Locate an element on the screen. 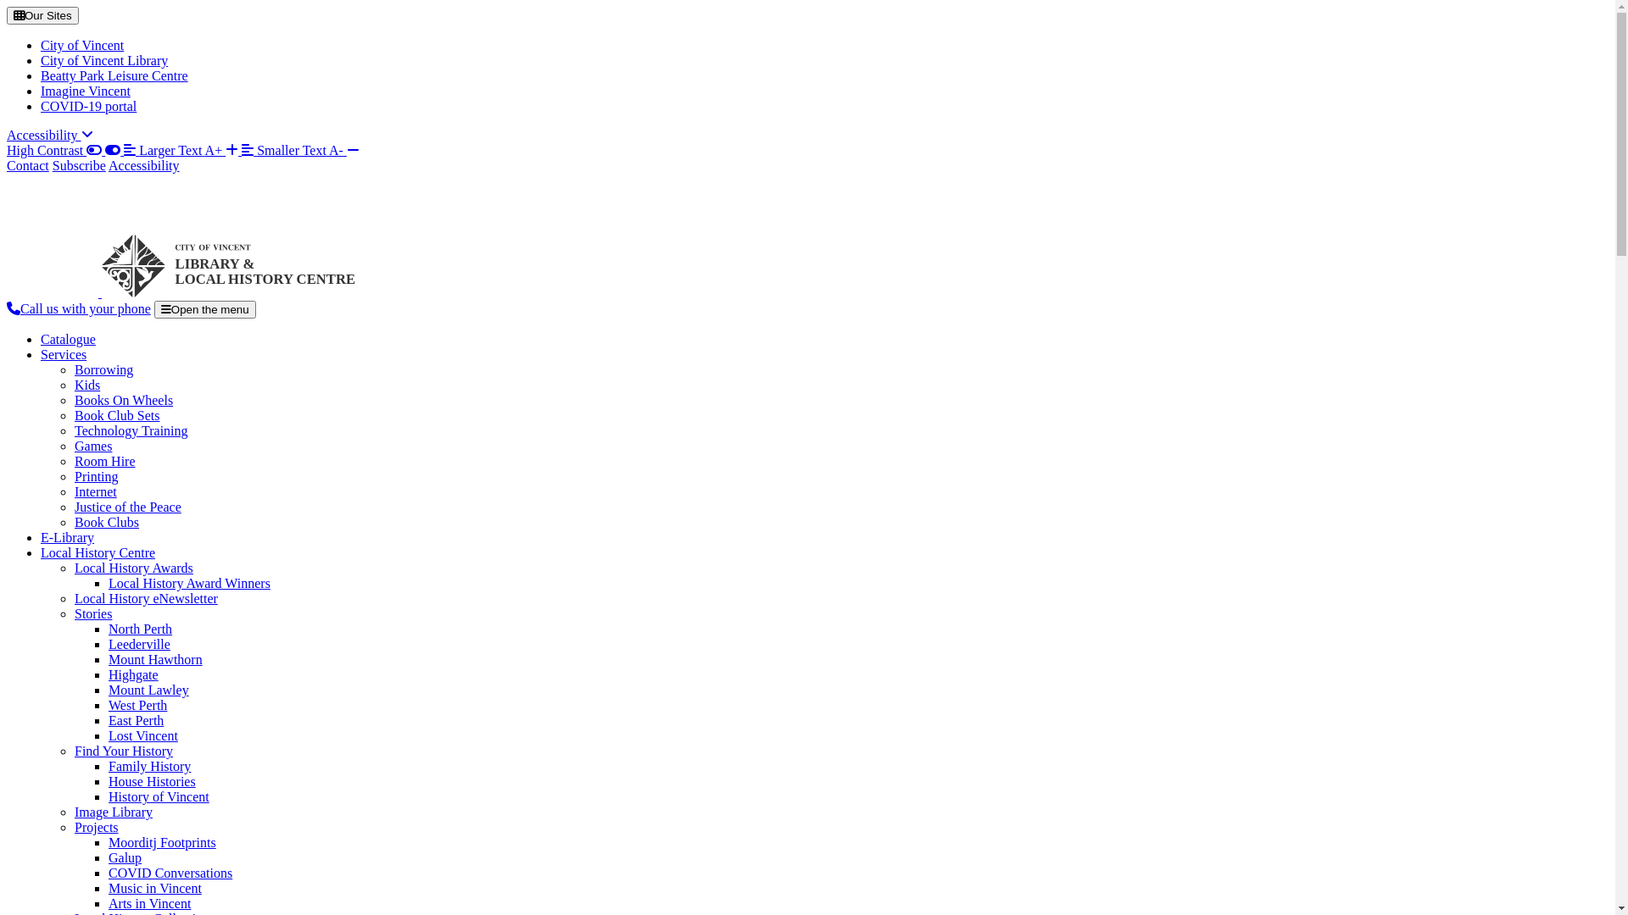 The width and height of the screenshot is (1628, 915). Book Clubs is located at coordinates (107, 522).